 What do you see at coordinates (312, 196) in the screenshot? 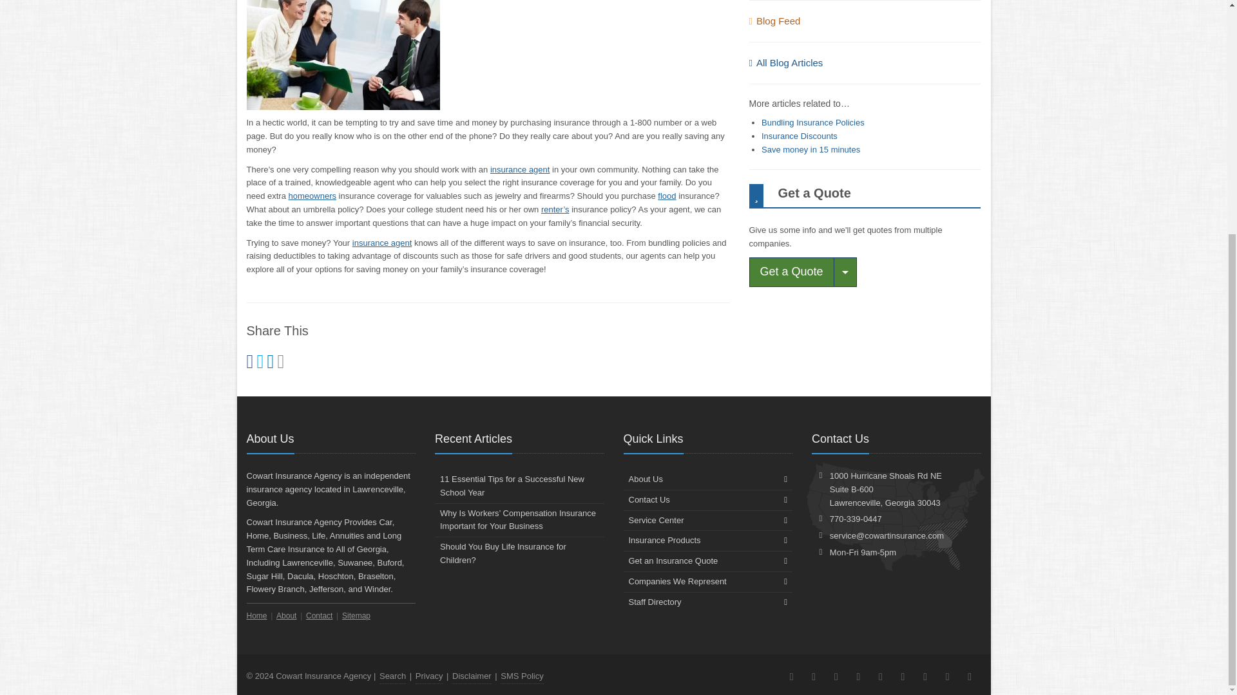
I see `Additional Home Insurance Information` at bounding box center [312, 196].